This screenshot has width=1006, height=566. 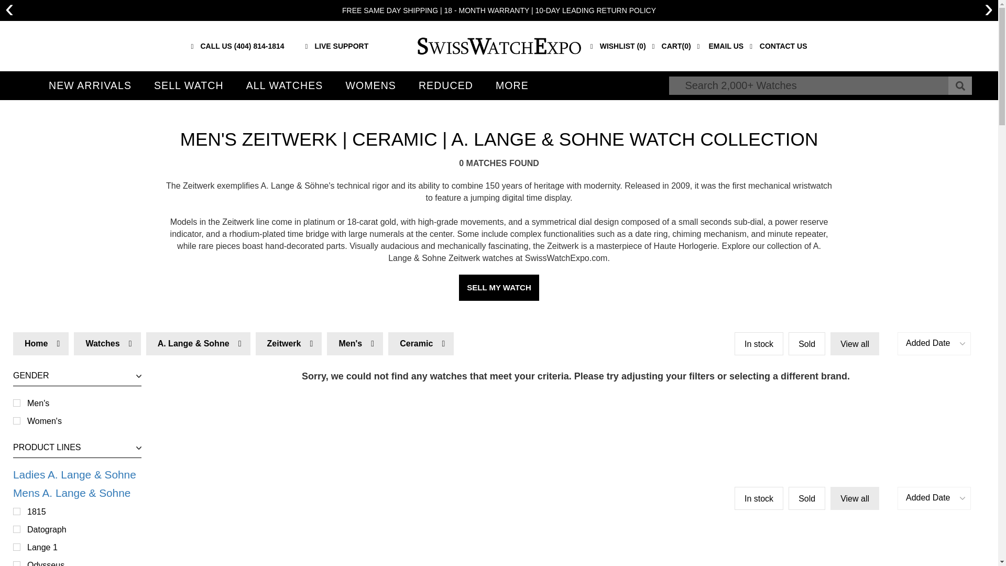 I want to click on LIVE SUPPORT, so click(x=77, y=412).